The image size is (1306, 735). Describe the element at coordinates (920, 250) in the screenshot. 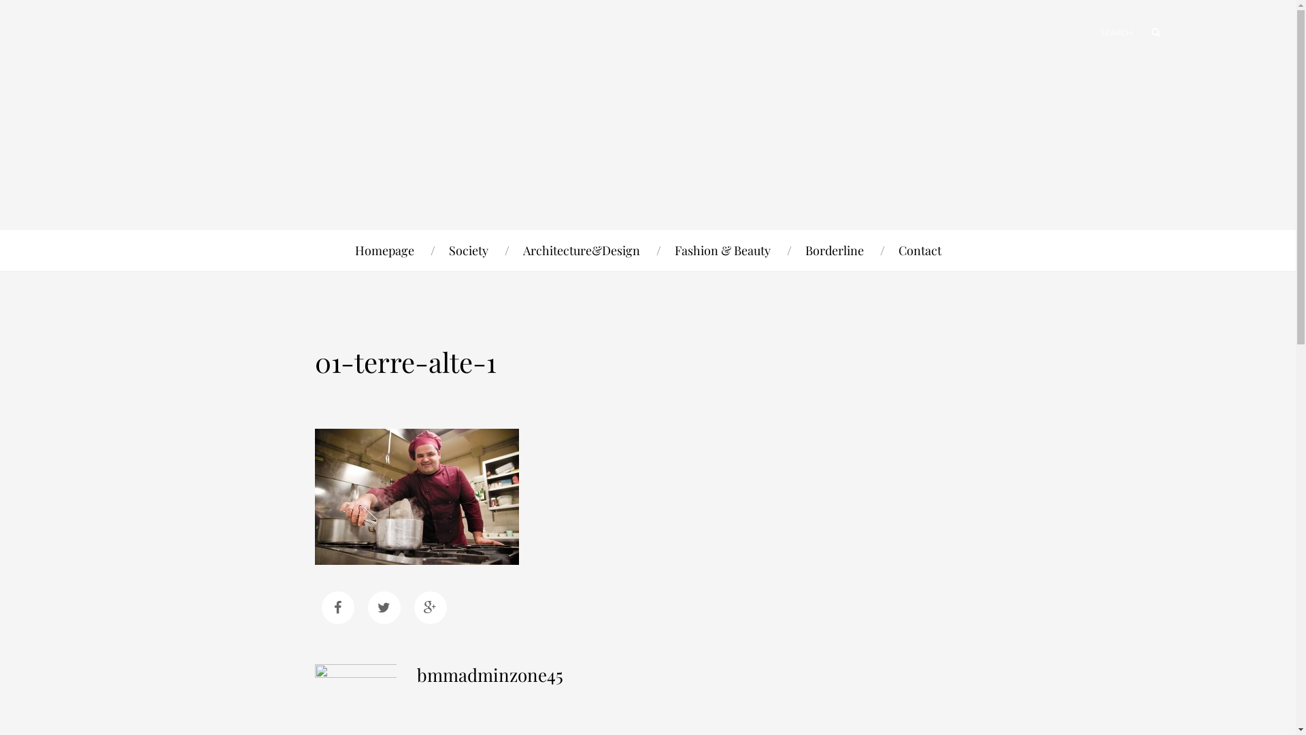

I see `Contact` at that location.